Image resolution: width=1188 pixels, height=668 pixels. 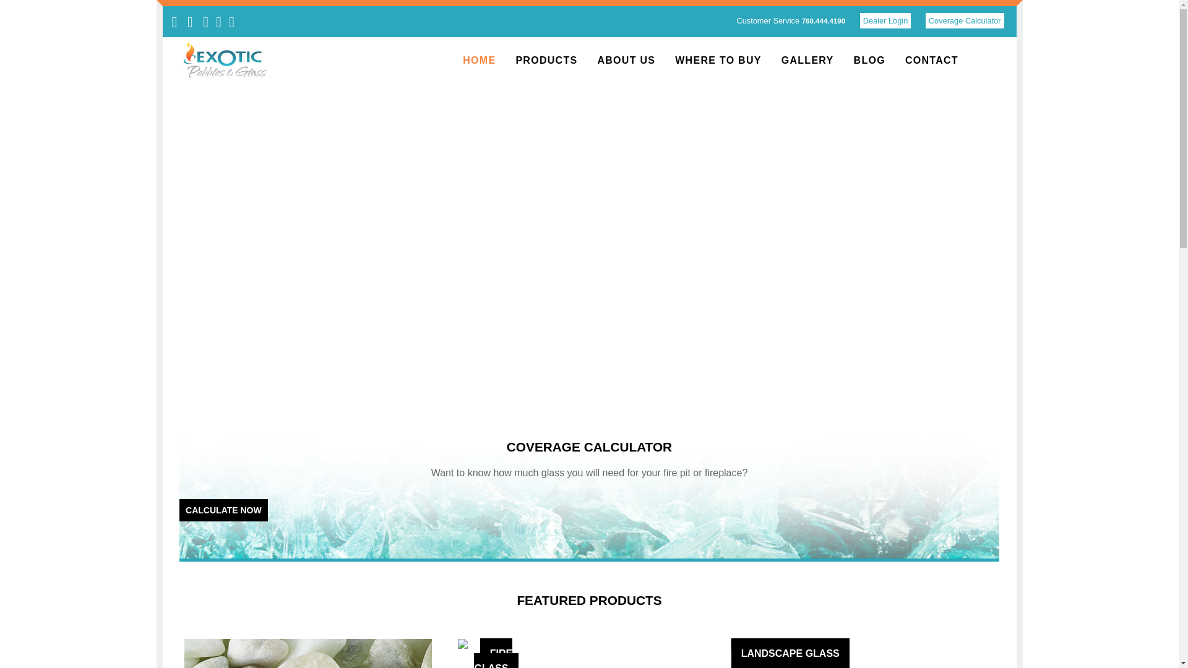 What do you see at coordinates (308, 653) in the screenshot?
I see `DECORATIVE PEBBLES` at bounding box center [308, 653].